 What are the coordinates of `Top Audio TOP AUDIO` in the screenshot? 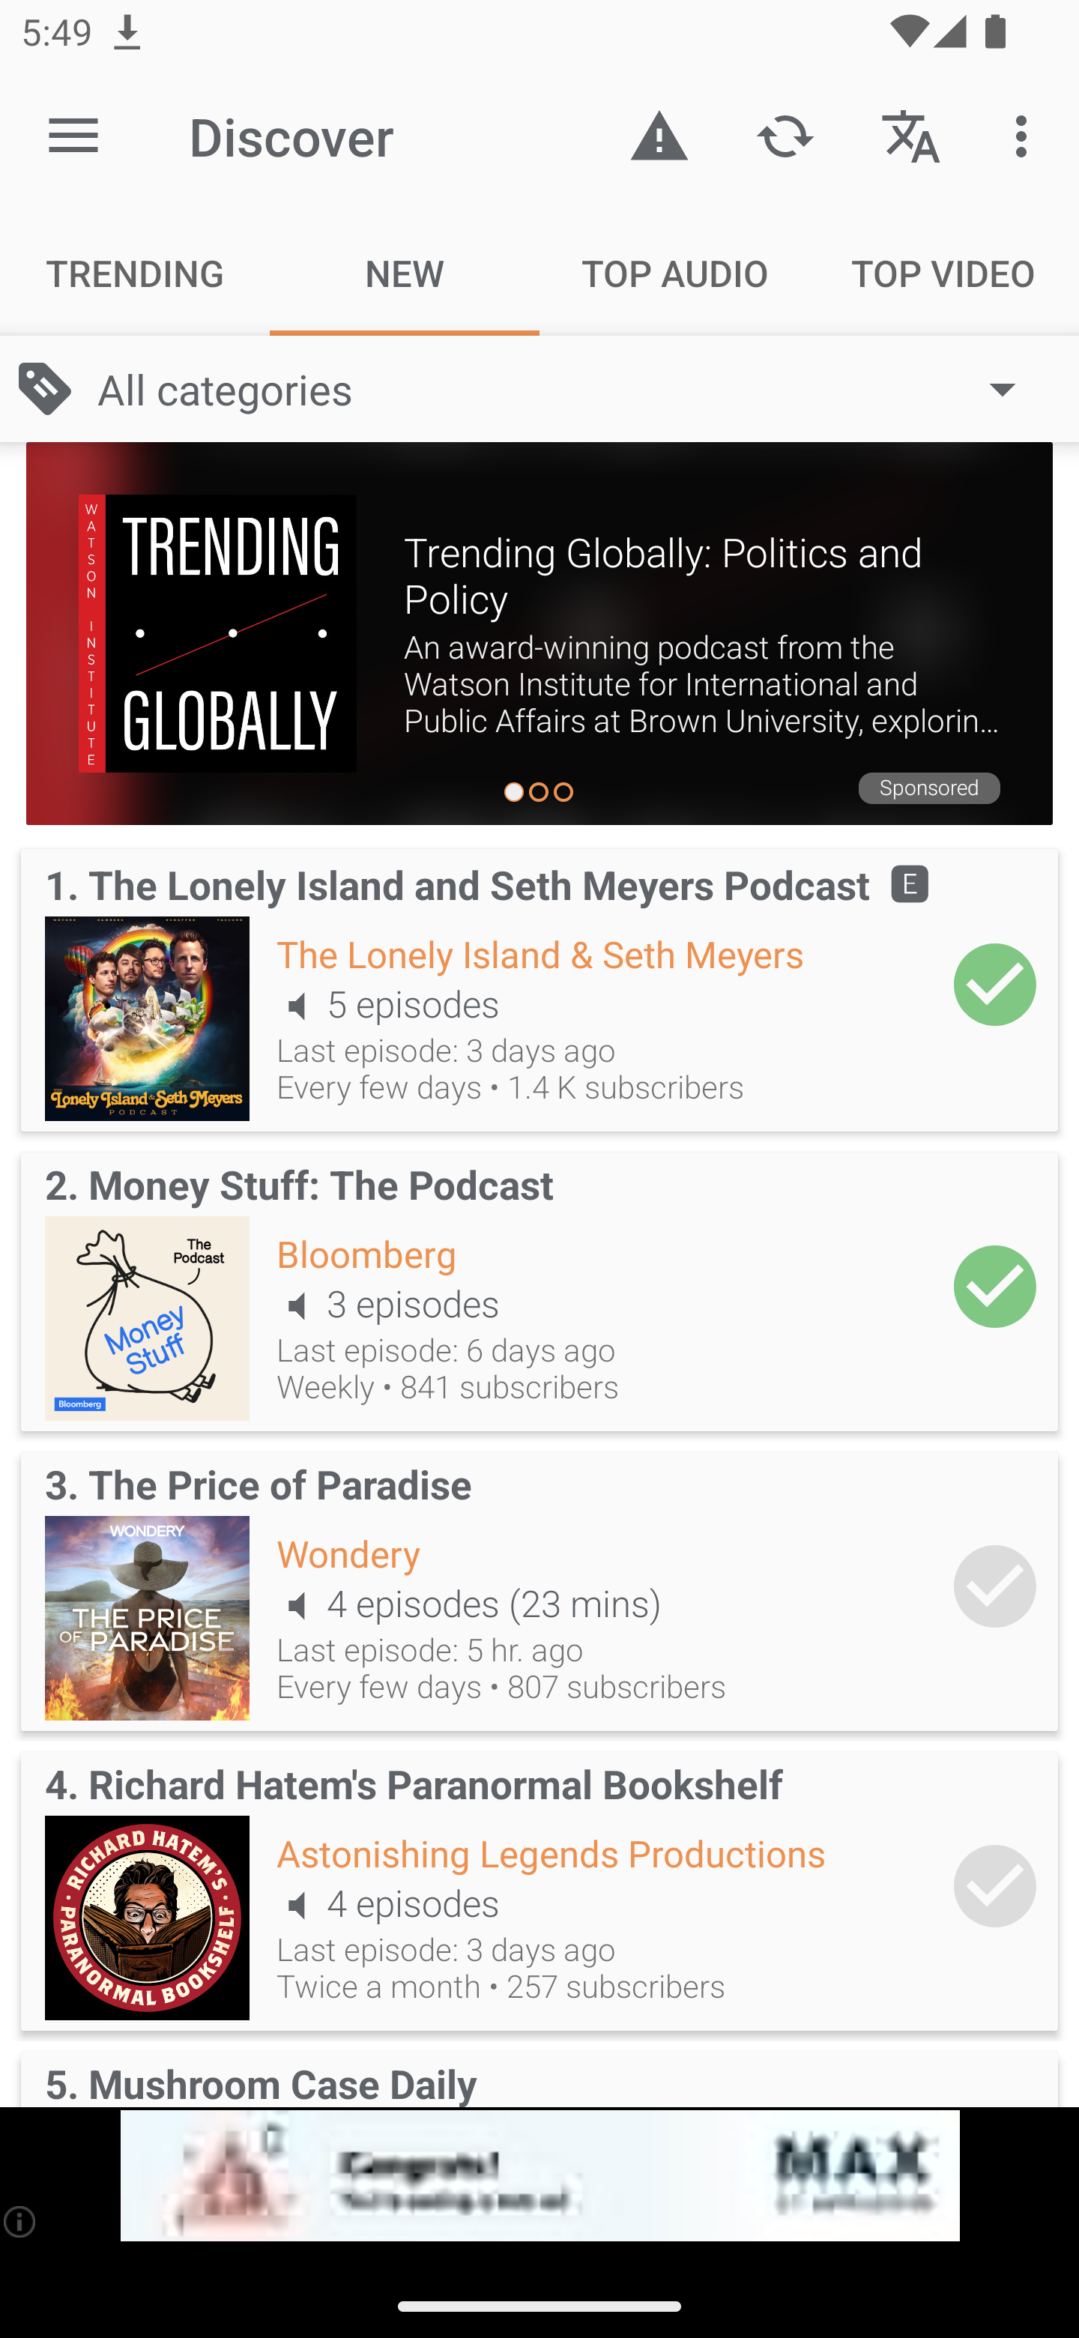 It's located at (674, 273).